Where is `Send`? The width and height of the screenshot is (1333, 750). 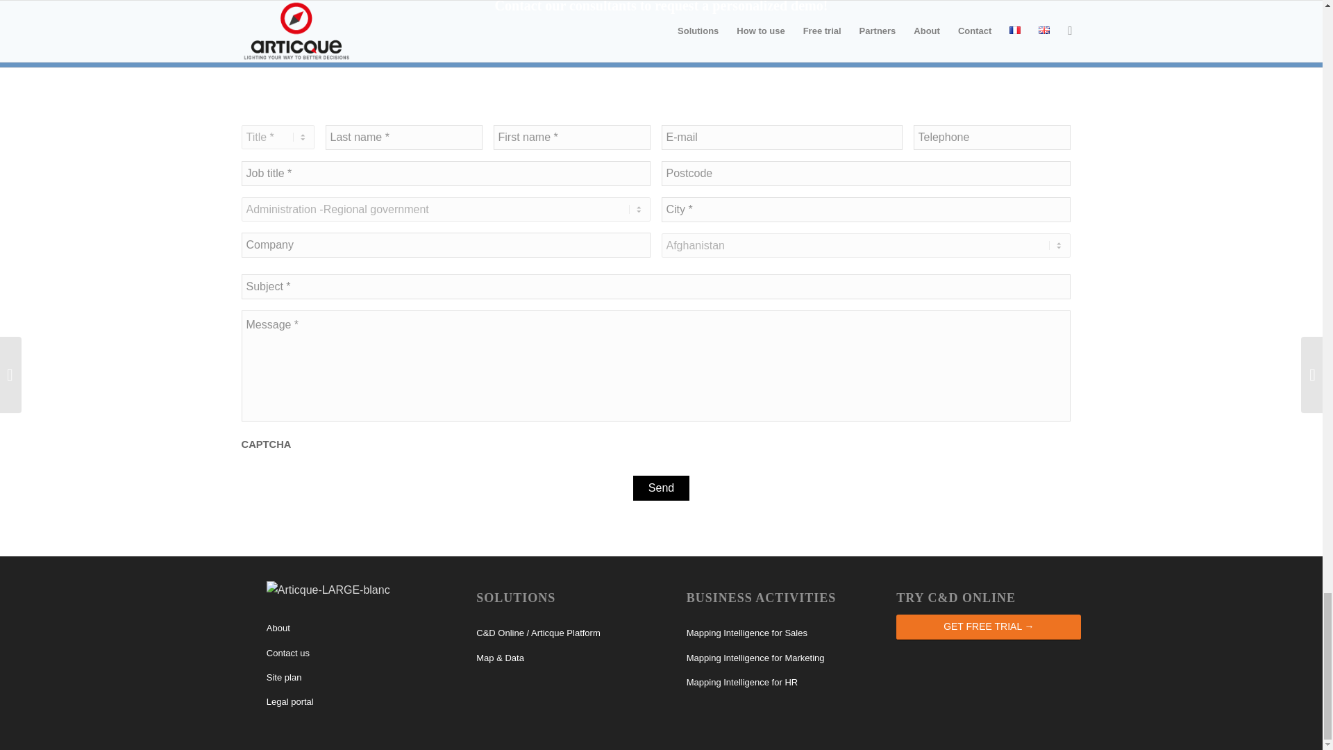 Send is located at coordinates (661, 487).